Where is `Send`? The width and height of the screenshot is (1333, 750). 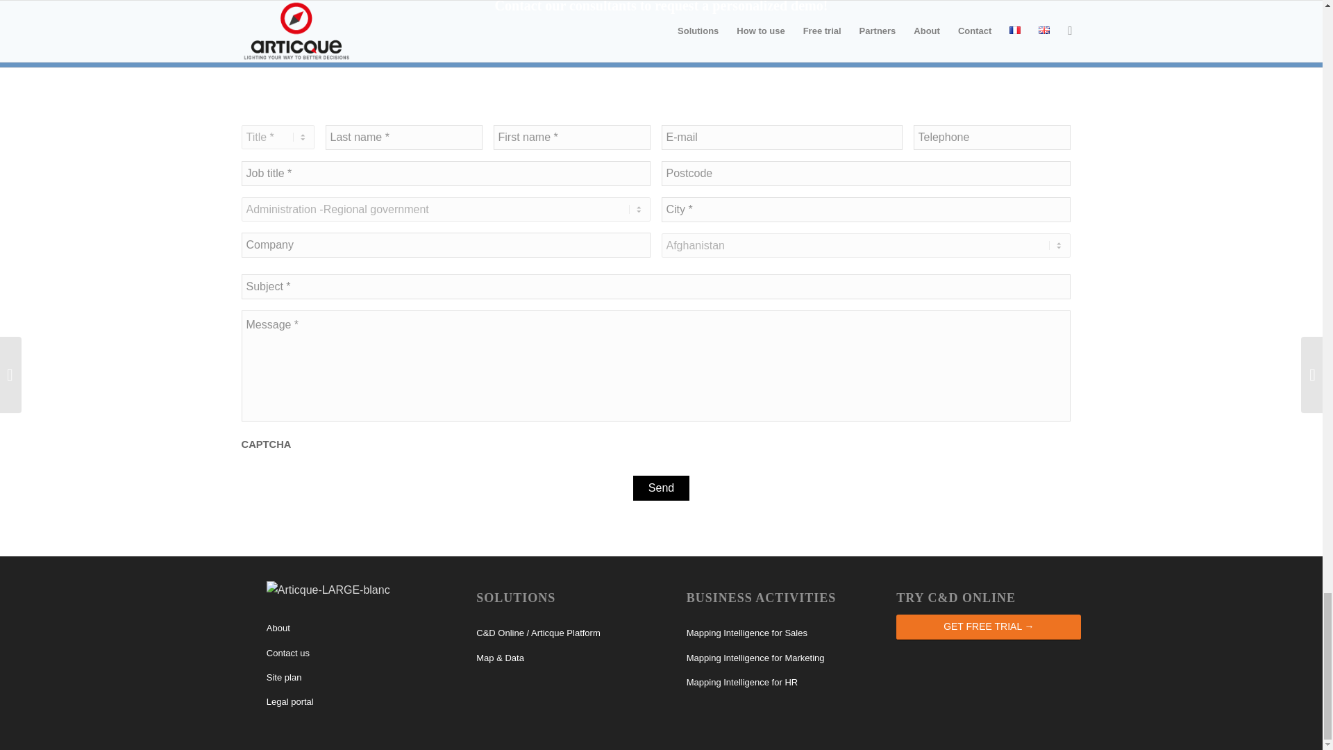 Send is located at coordinates (661, 487).